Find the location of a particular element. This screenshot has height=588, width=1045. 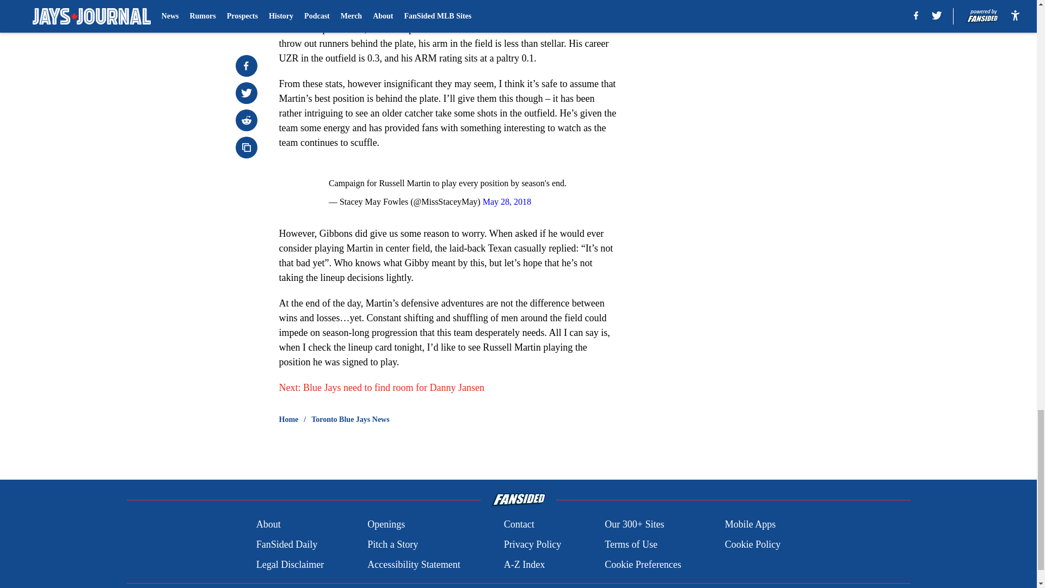

Next: Blue Jays need to find room for Danny Jansen is located at coordinates (381, 388).